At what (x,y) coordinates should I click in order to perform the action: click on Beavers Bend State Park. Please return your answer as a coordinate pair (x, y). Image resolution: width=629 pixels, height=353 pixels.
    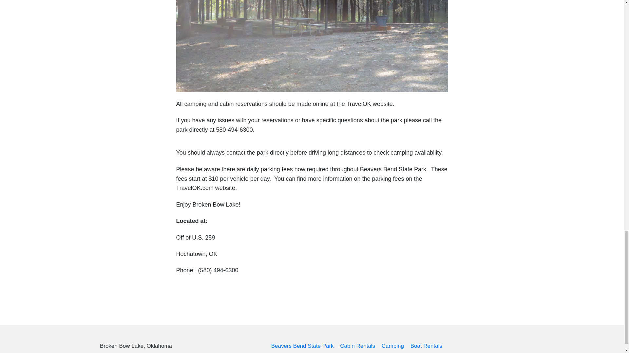
    Looking at the image, I should click on (302, 346).